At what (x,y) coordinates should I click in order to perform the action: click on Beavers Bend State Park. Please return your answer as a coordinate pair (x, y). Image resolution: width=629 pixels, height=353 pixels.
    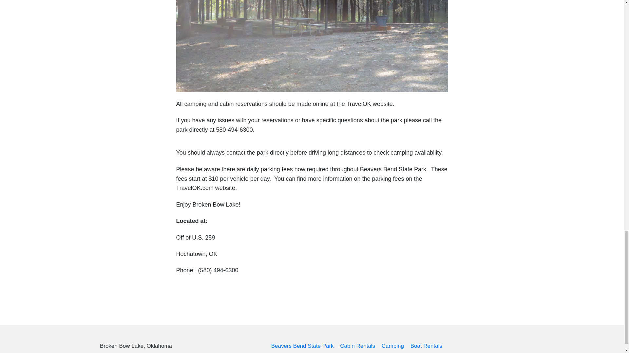
    Looking at the image, I should click on (302, 346).